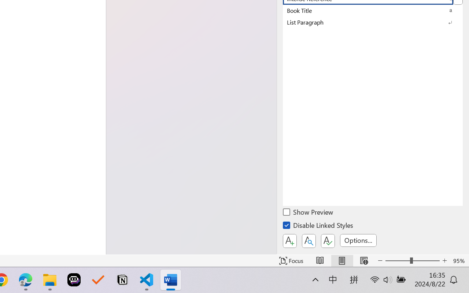 The height and width of the screenshot is (293, 469). Describe the element at coordinates (373, 10) in the screenshot. I see `Book Title` at that location.